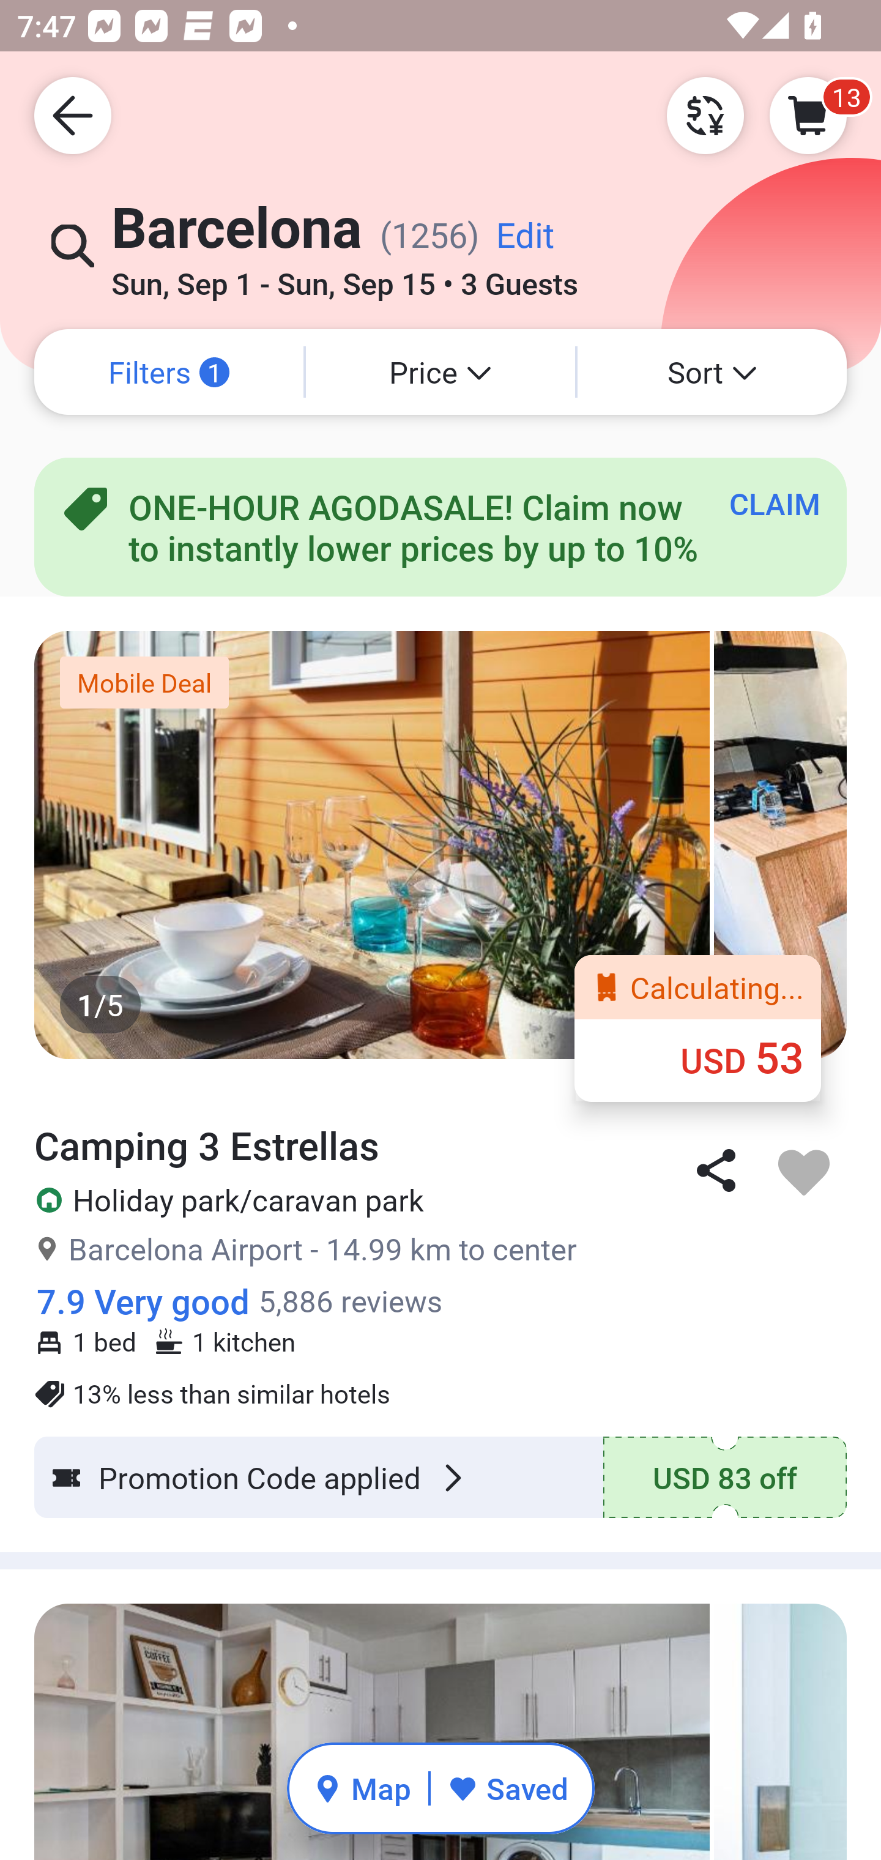  Describe the element at coordinates (144, 682) in the screenshot. I see `Mobile Deal` at that location.